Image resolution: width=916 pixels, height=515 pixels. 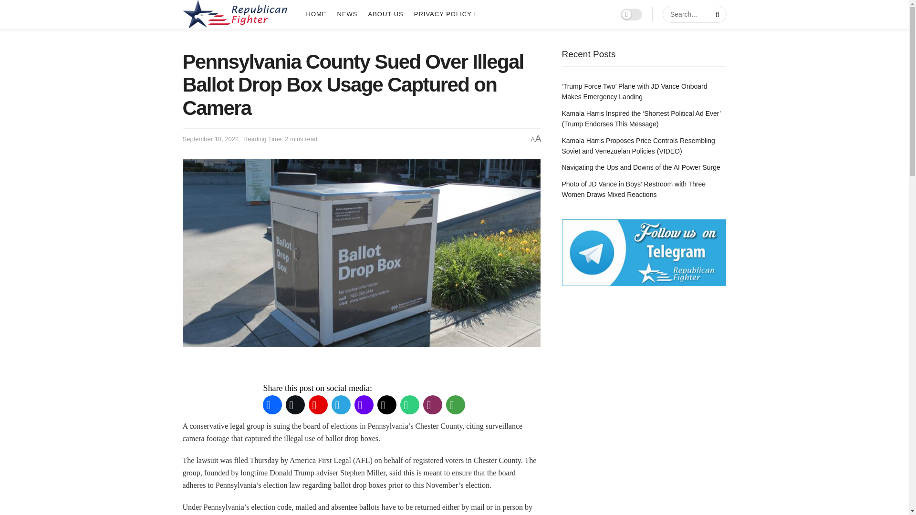 What do you see at coordinates (385, 14) in the screenshot?
I see `ABOUT US` at bounding box center [385, 14].